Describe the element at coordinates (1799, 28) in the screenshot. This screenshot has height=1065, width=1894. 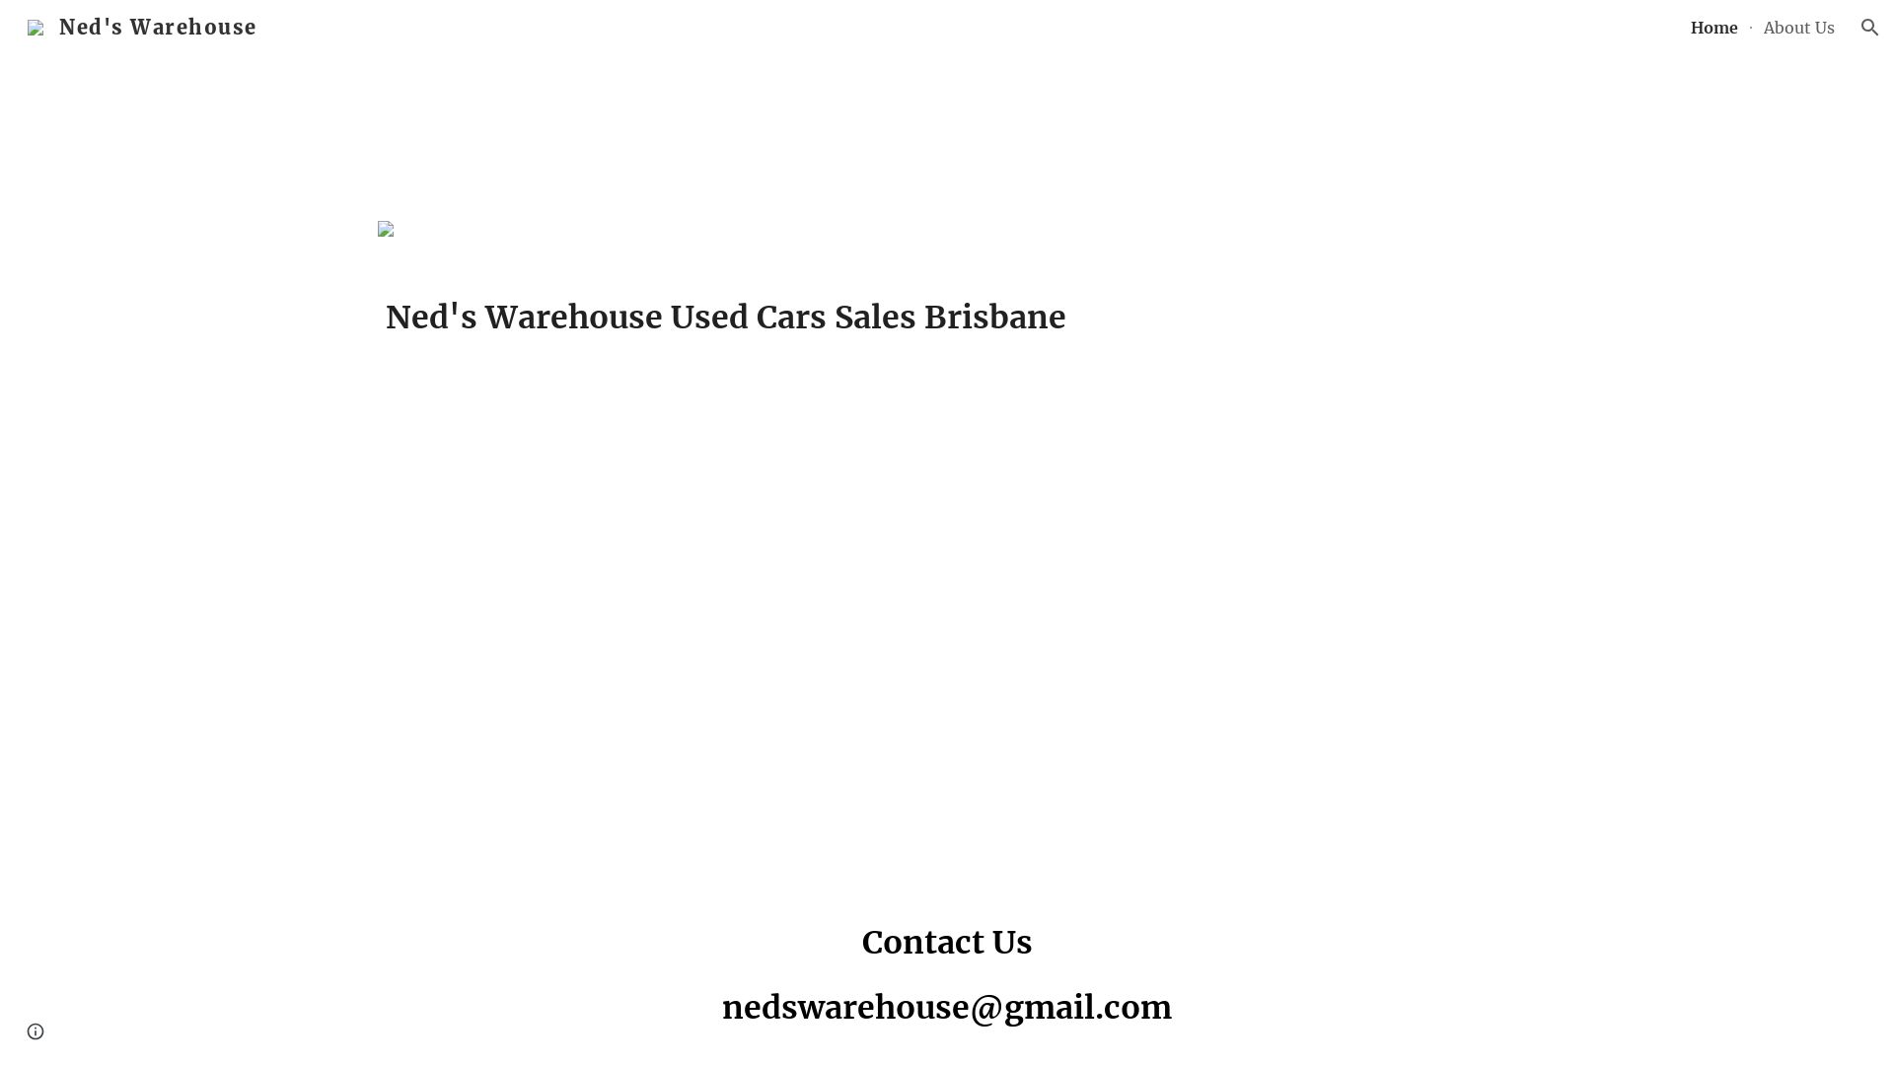
I see `About Us` at that location.